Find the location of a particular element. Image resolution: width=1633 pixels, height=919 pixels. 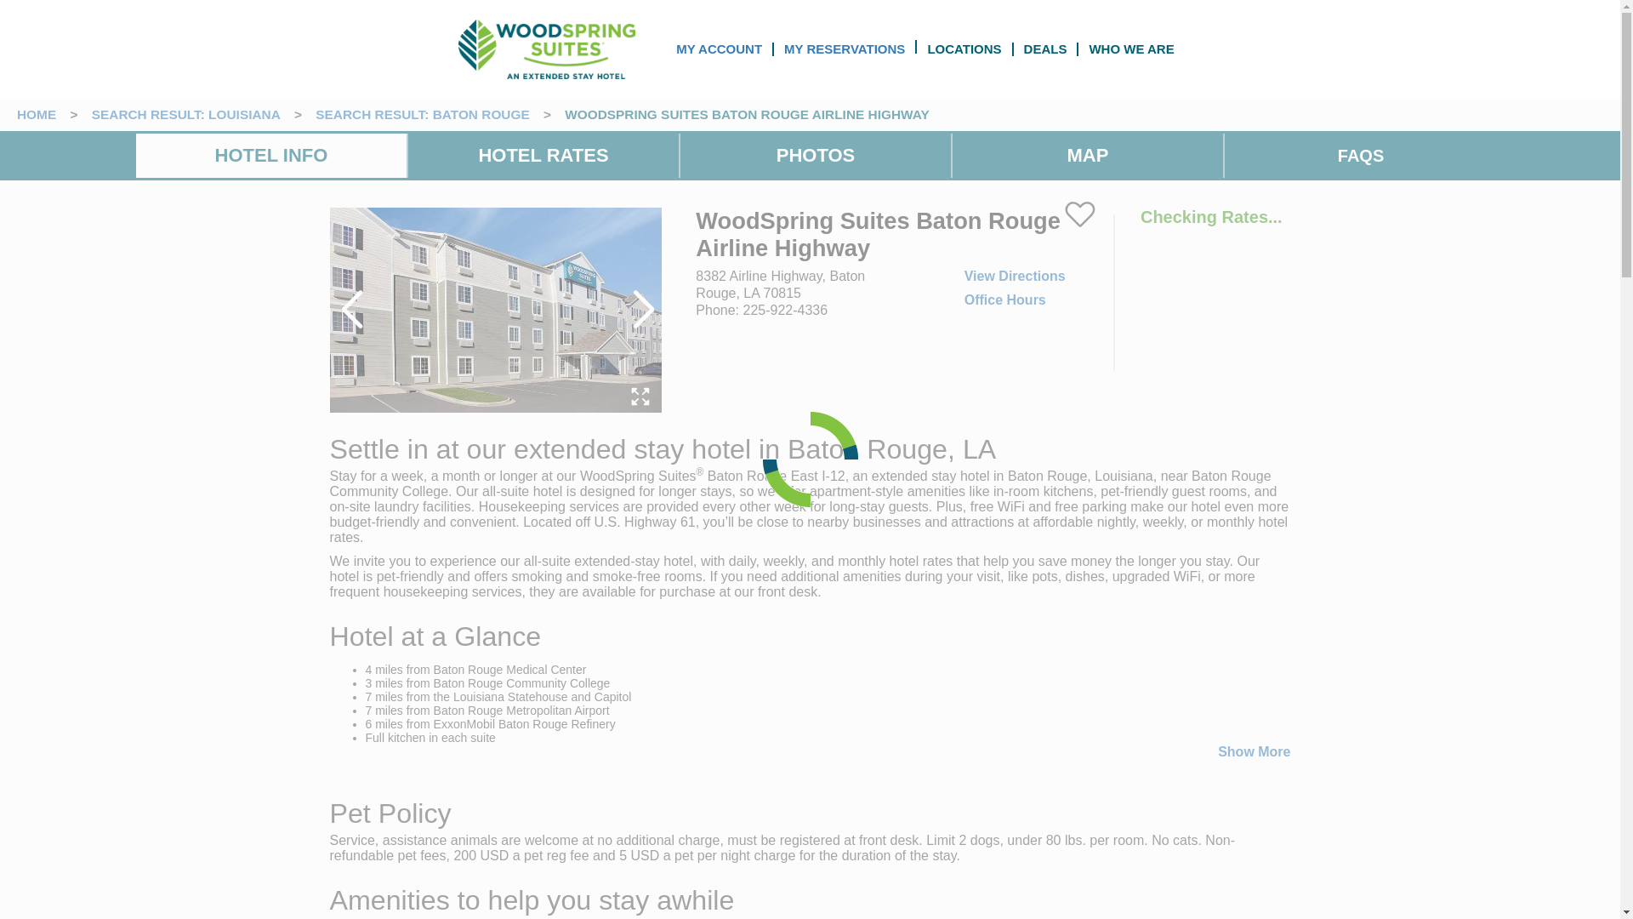

HOTEL INFO is located at coordinates (271, 155).